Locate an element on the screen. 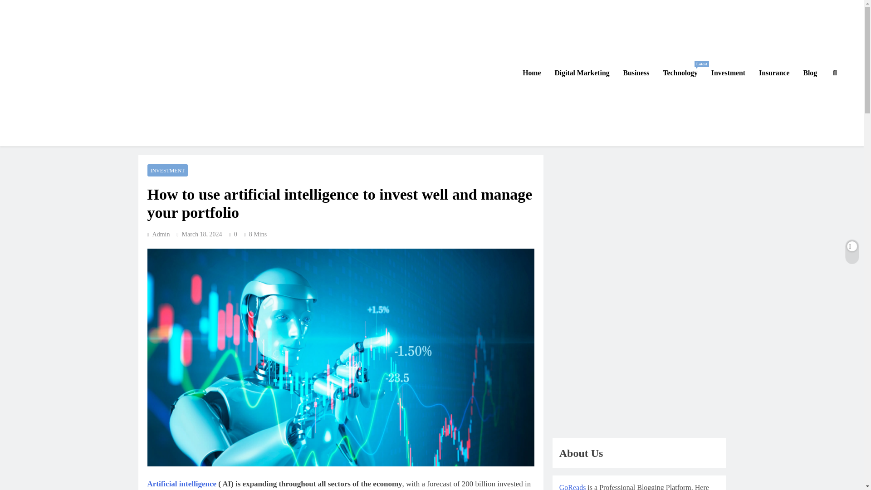  GoReads is located at coordinates (53, 147).